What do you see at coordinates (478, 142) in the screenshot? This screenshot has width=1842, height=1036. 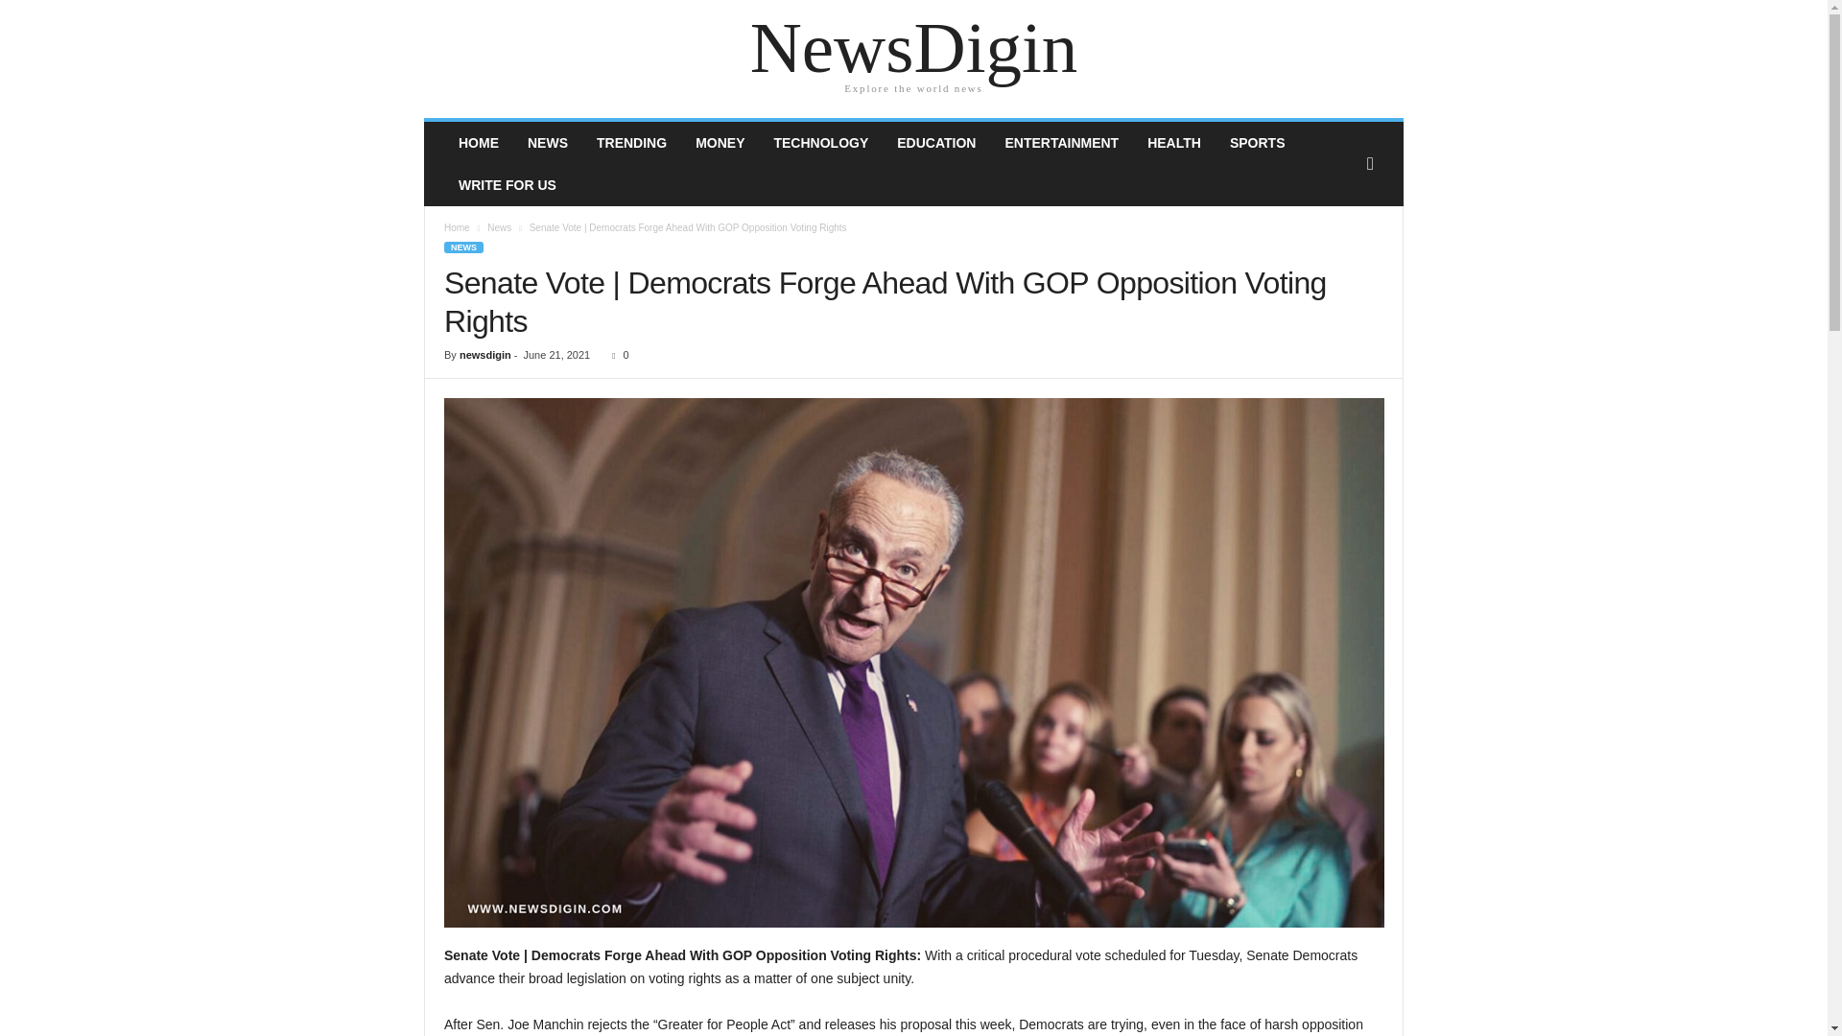 I see `HOME` at bounding box center [478, 142].